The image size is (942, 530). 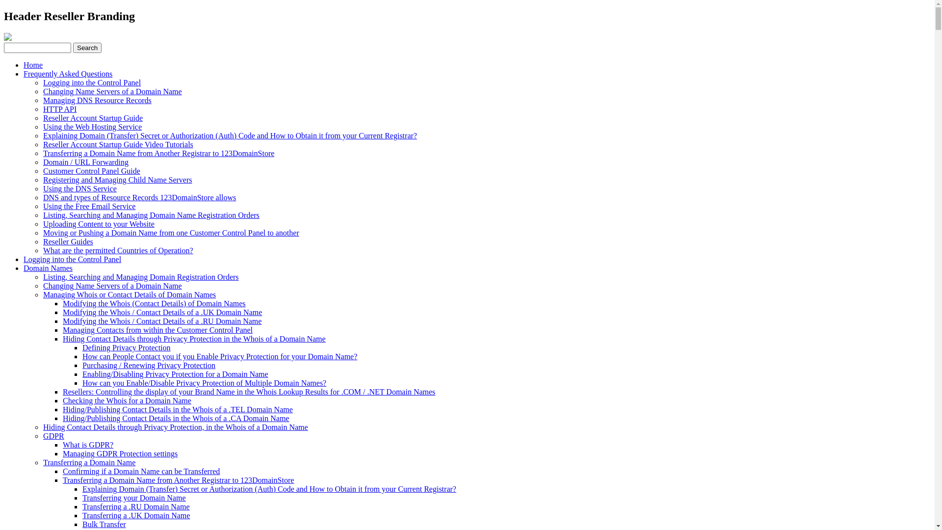 I want to click on Frequently Asked Questions, so click(x=68, y=74).